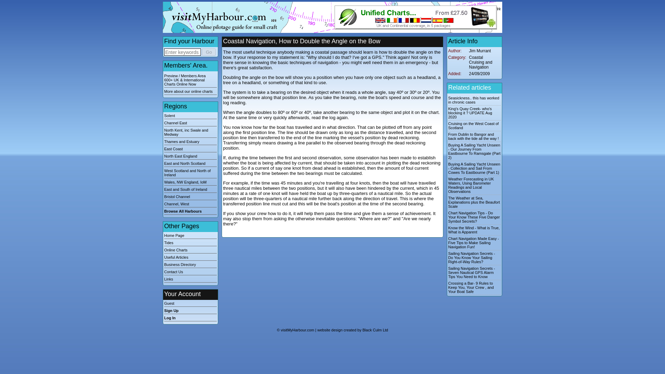  What do you see at coordinates (190, 318) in the screenshot?
I see `Log In` at bounding box center [190, 318].